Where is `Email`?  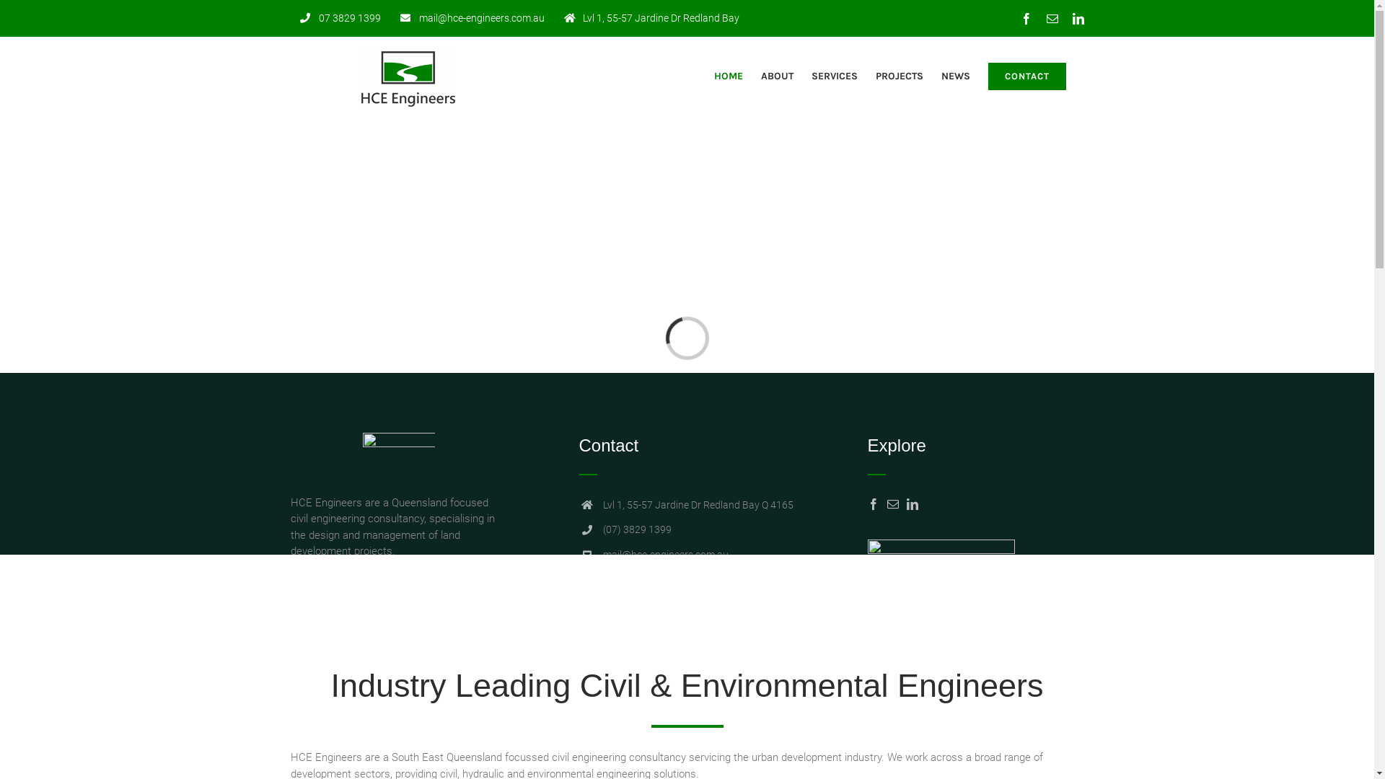
Email is located at coordinates (1052, 744).